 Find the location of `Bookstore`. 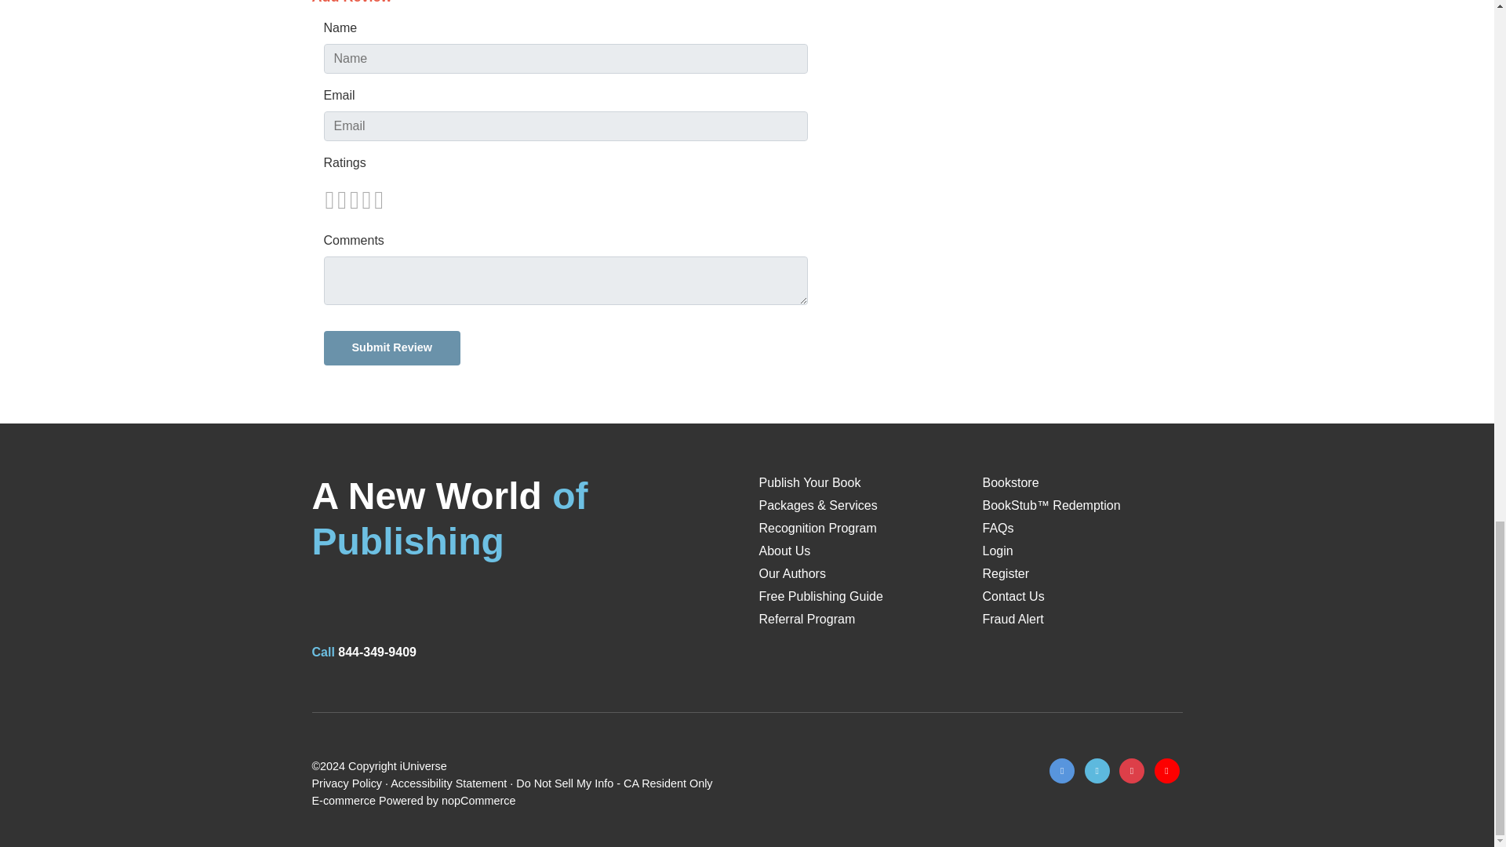

Bookstore is located at coordinates (1010, 482).